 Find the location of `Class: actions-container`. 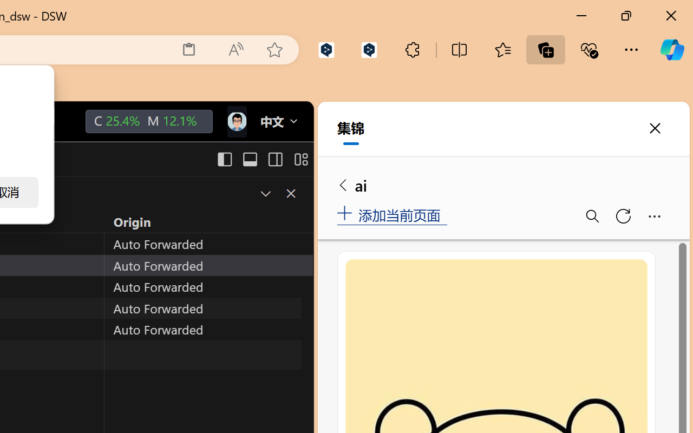

Class: actions-container is located at coordinates (279, 194).